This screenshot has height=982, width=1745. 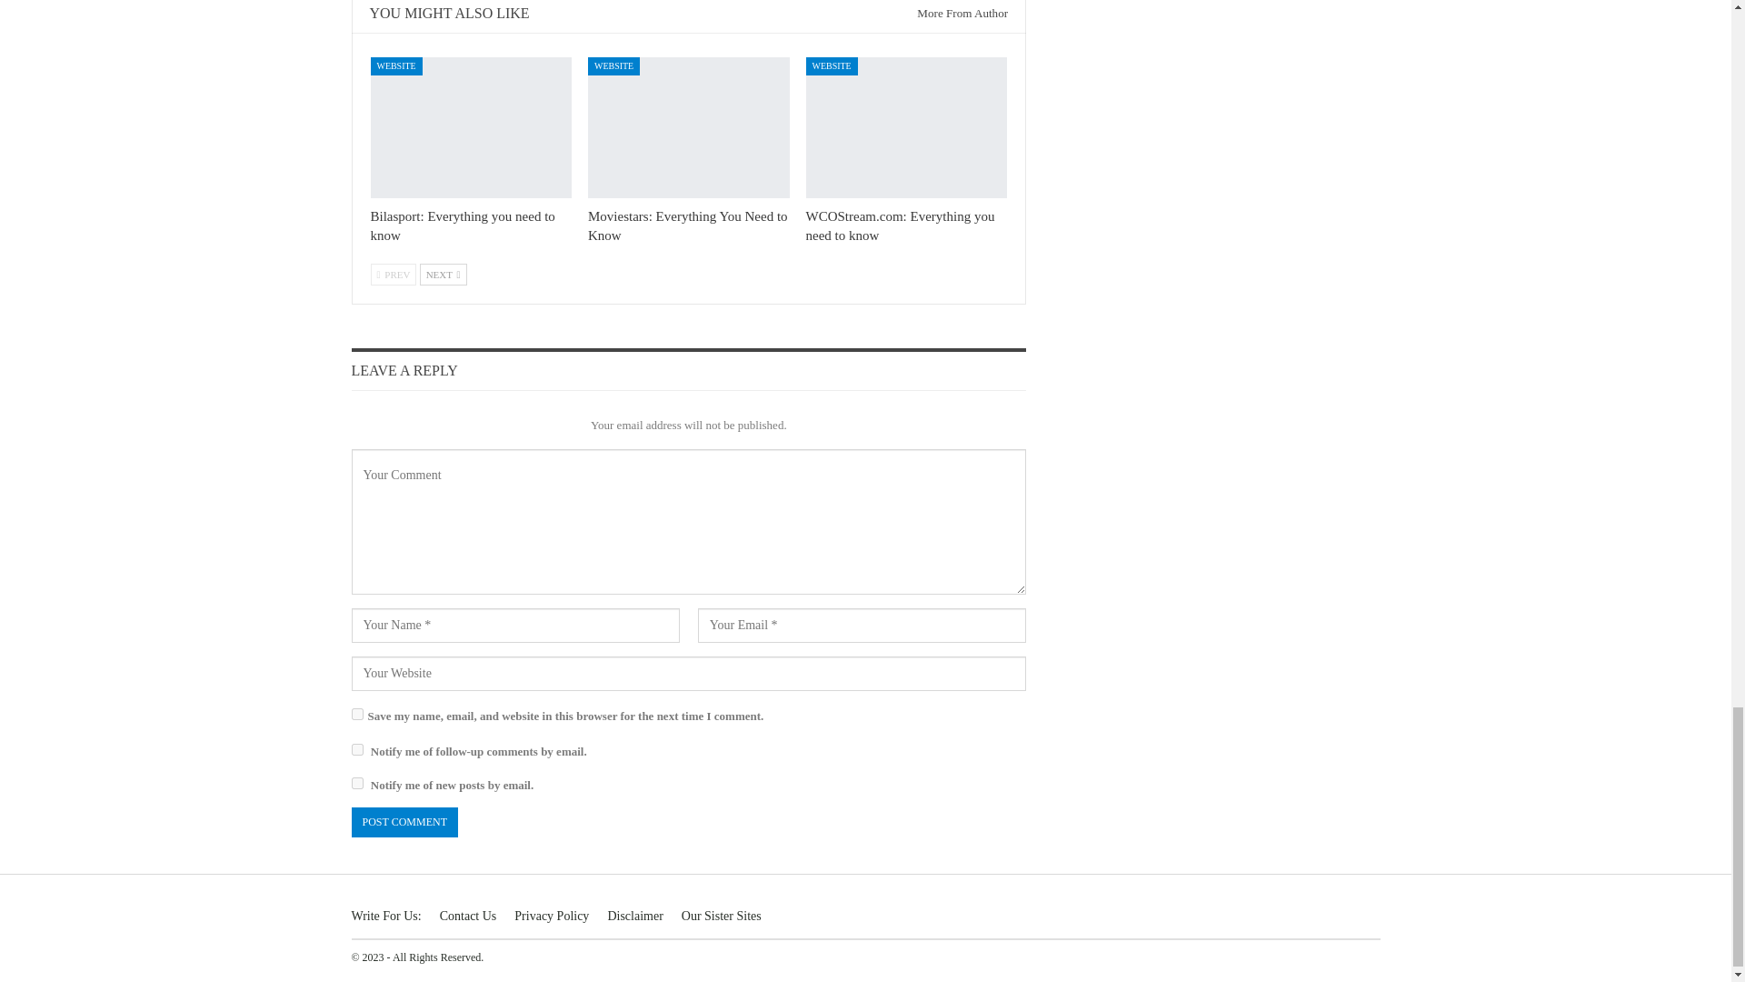 What do you see at coordinates (404, 822) in the screenshot?
I see `Post Comment` at bounding box center [404, 822].